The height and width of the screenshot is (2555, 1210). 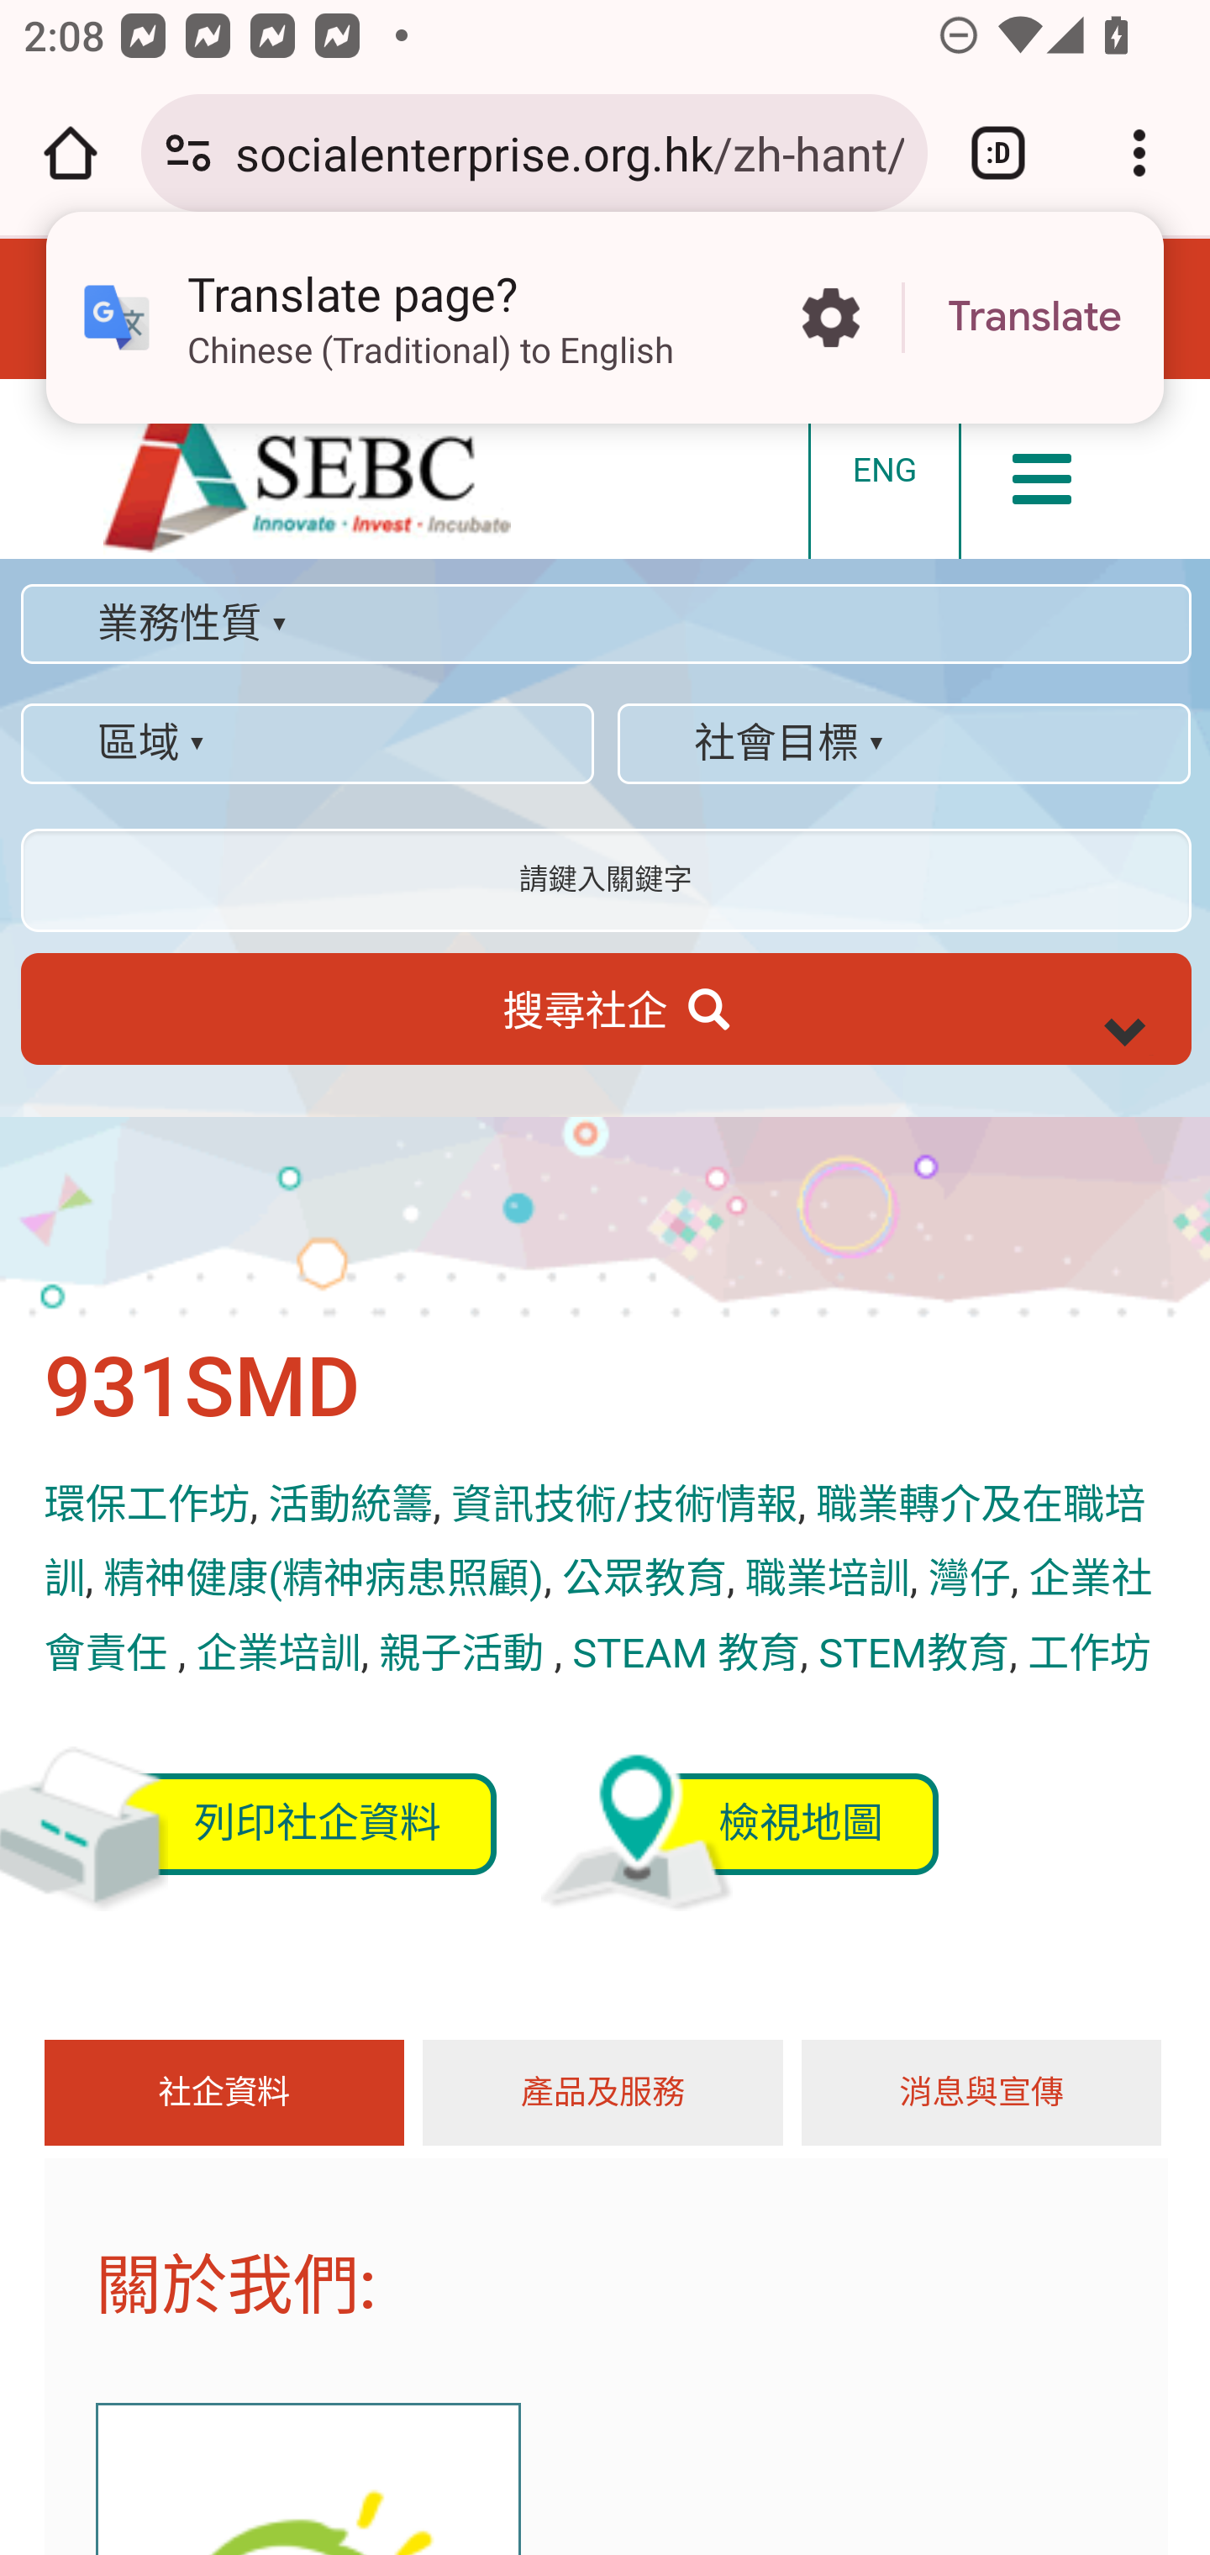 I want to click on 精神健康(精神病患照顧), so click(x=324, y=1580).